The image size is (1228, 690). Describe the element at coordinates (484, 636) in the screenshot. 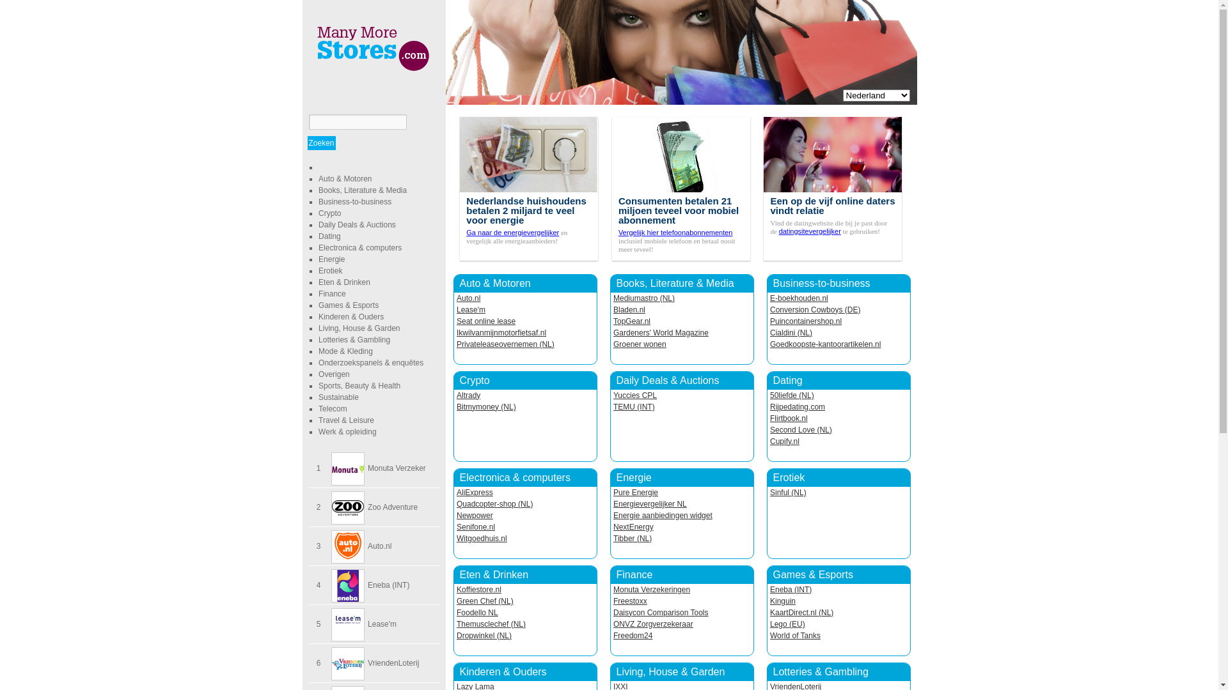

I see `Dropwinkel (NL)` at that location.